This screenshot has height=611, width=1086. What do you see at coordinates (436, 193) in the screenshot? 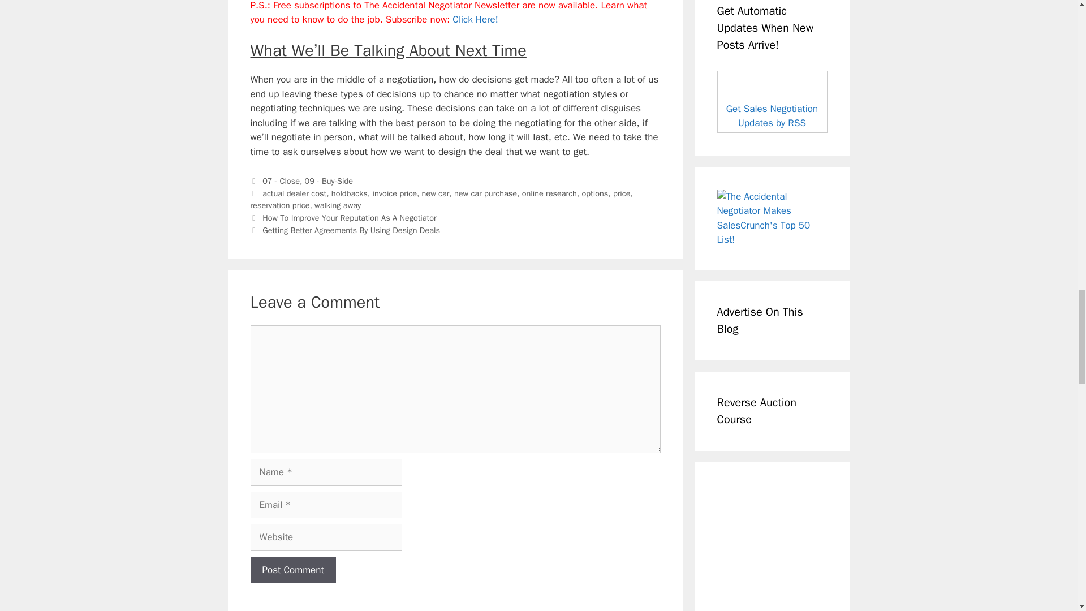
I see `new car` at bounding box center [436, 193].